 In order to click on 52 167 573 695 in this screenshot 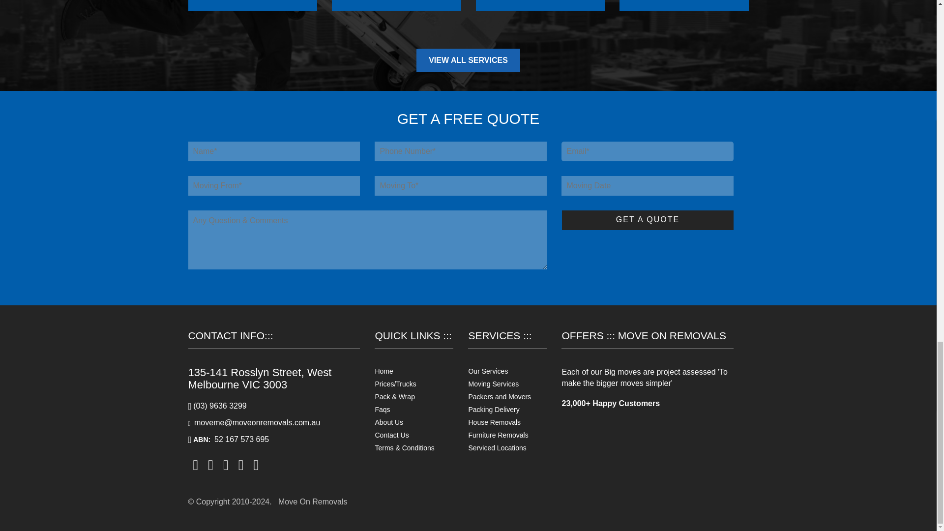, I will do `click(241, 439)`.